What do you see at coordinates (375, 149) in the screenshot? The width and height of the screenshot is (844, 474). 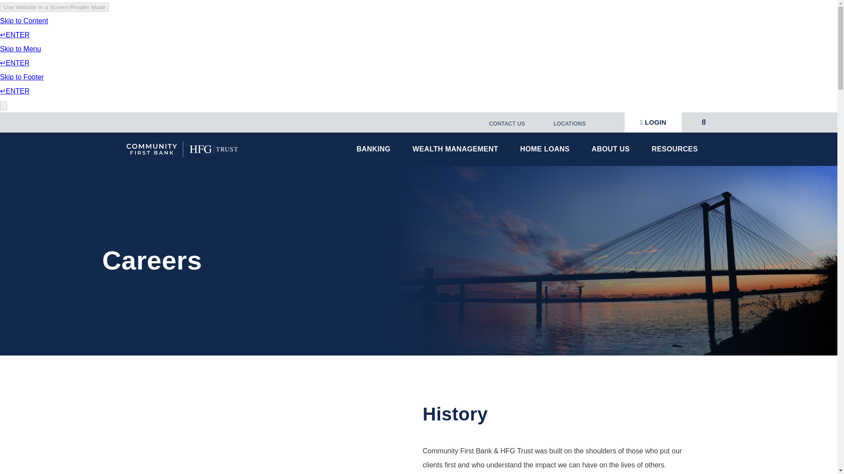 I see `BANKING` at bounding box center [375, 149].